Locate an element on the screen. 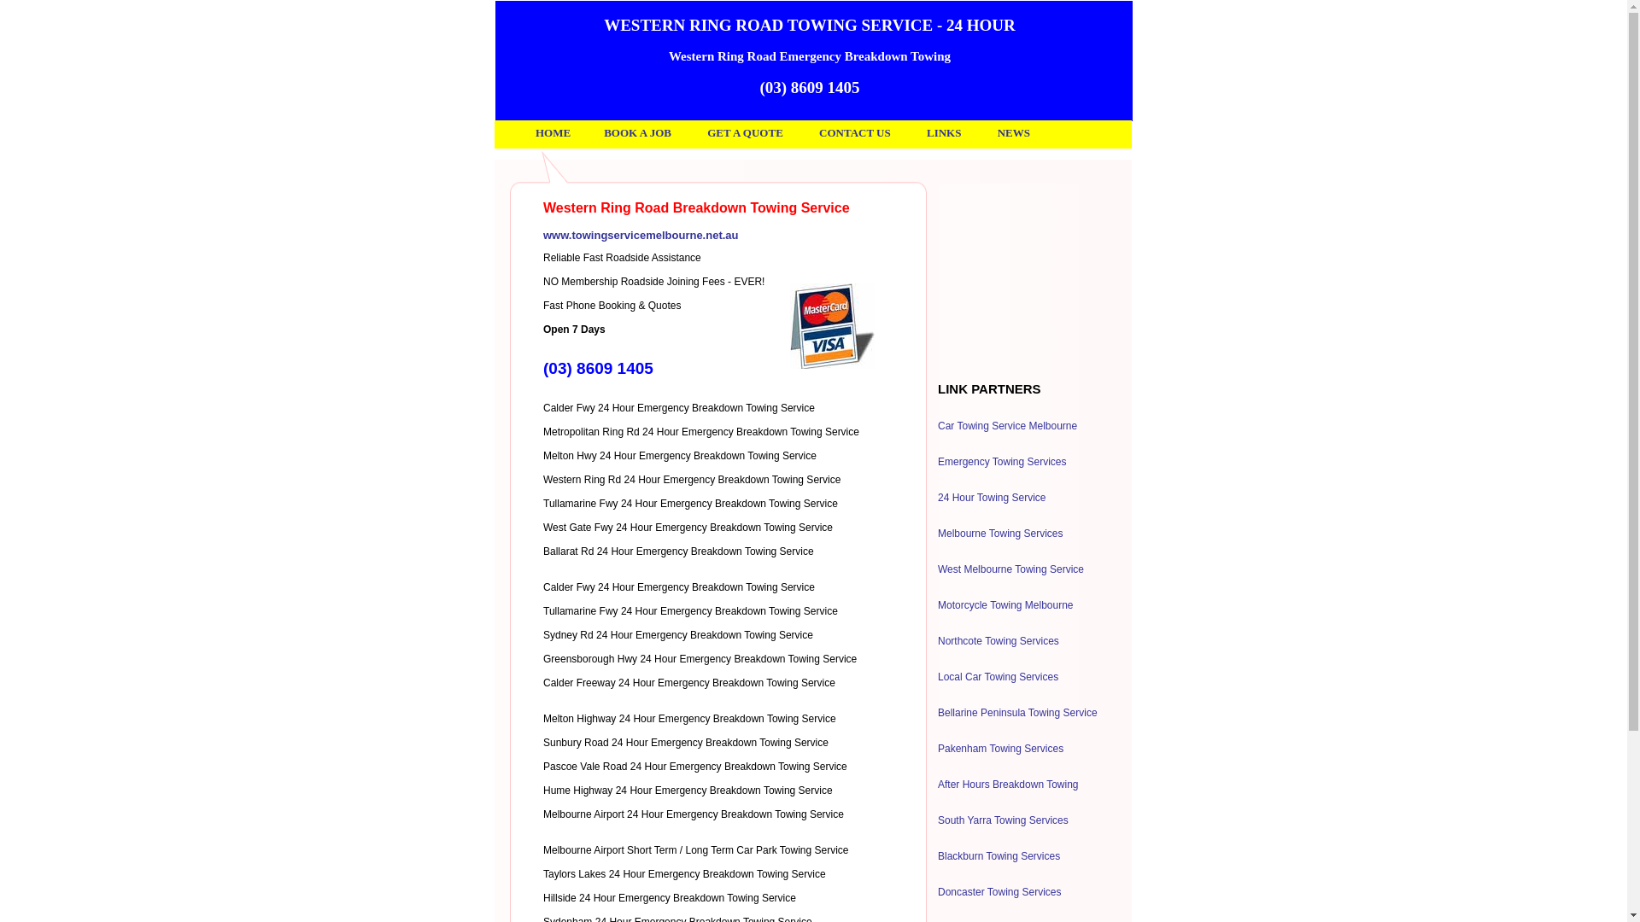 This screenshot has height=922, width=1640. Doncaster Towing Services is located at coordinates (999, 892).